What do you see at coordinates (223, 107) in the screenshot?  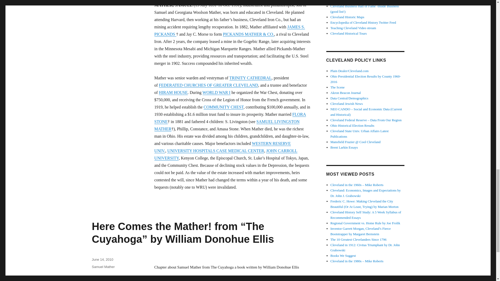 I see `COMMUNITY CHEST` at bounding box center [223, 107].